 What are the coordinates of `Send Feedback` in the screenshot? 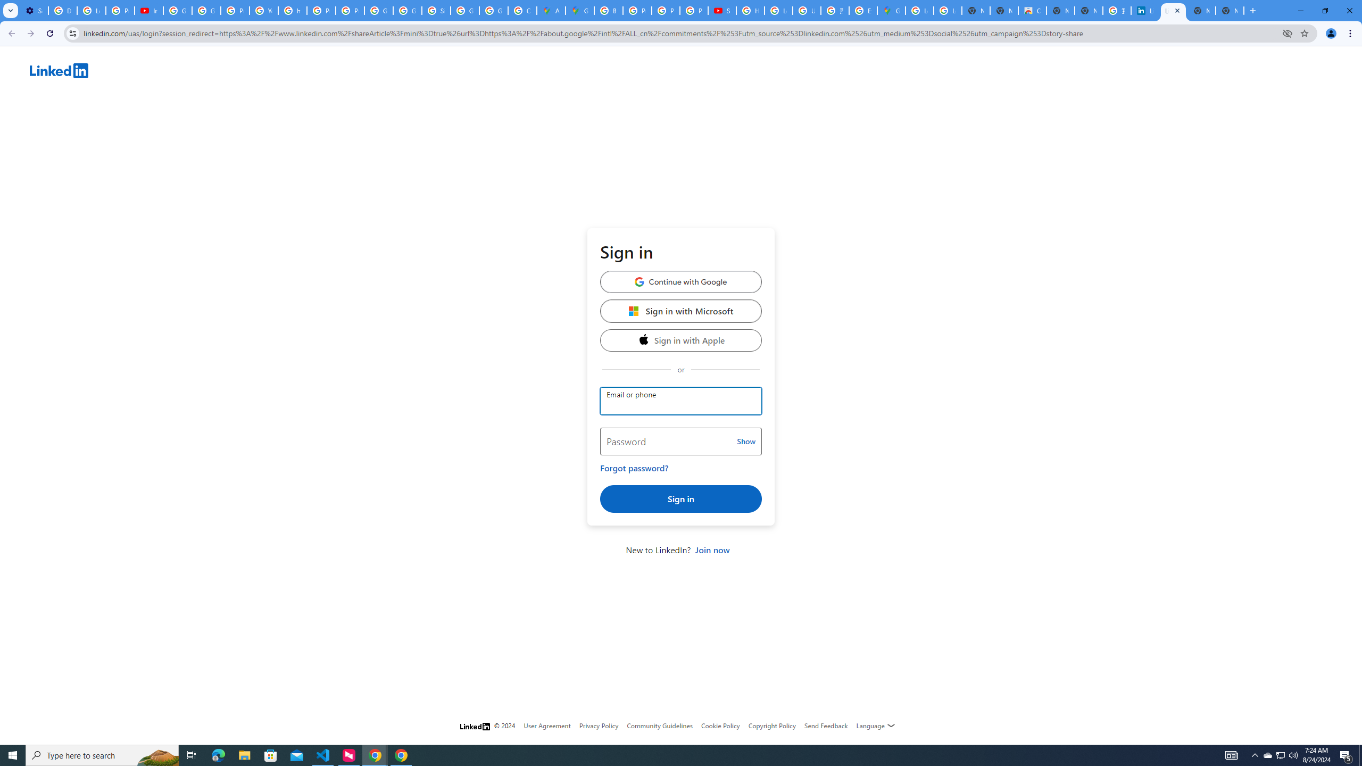 It's located at (826, 726).